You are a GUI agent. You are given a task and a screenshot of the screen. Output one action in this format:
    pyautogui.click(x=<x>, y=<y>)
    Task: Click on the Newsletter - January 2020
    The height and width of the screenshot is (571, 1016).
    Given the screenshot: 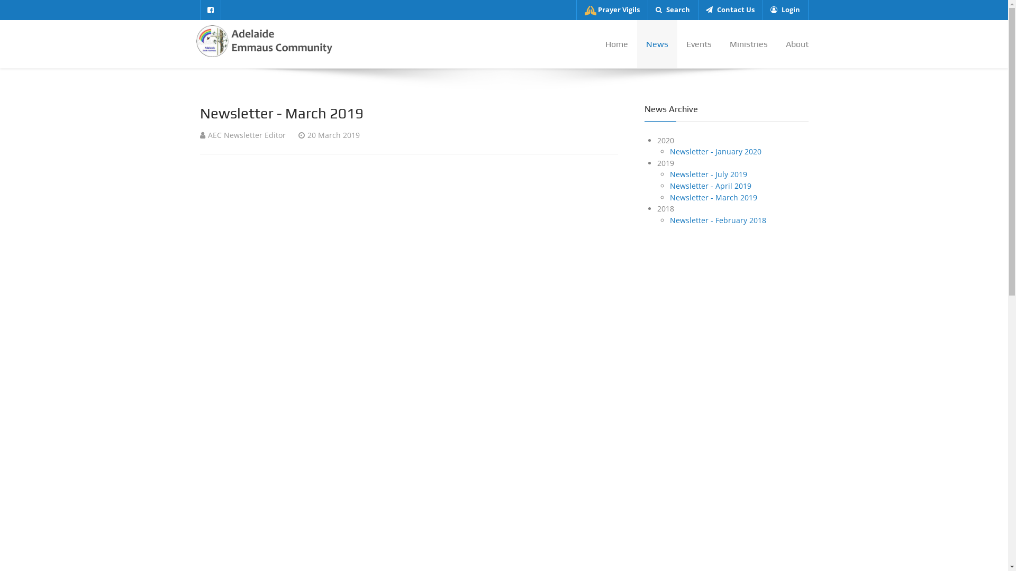 What is the action you would take?
    pyautogui.click(x=715, y=151)
    